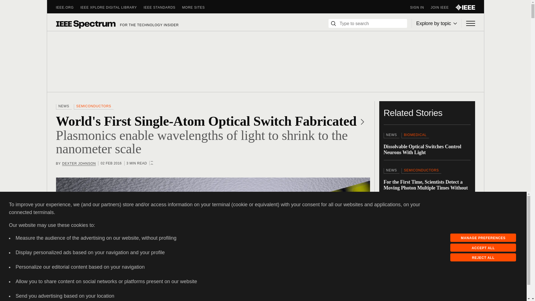  Describe the element at coordinates (162, 7) in the screenshot. I see `IEEE STANDARDS` at that location.